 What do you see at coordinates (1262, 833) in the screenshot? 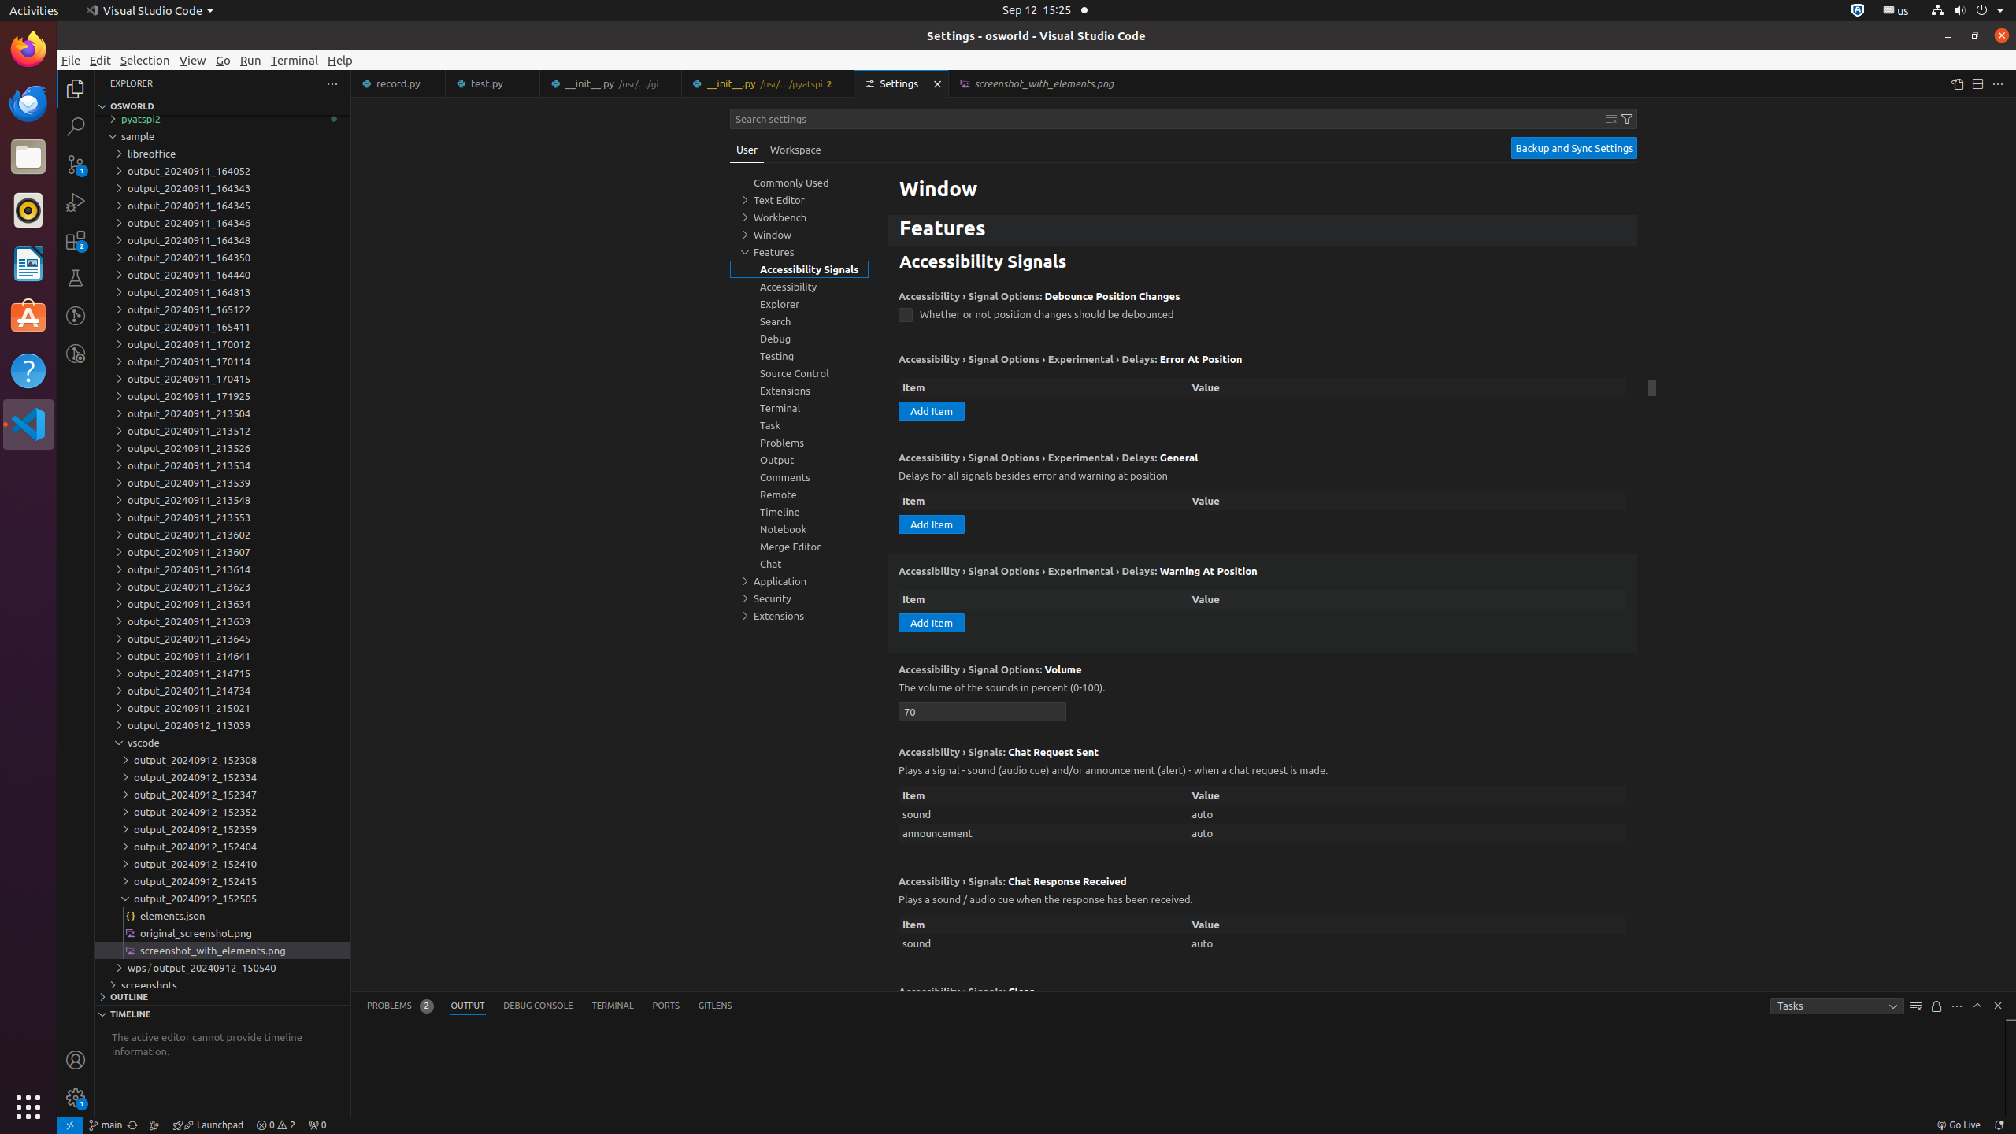
I see `The property `announcement` is set to `auto`.` at bounding box center [1262, 833].